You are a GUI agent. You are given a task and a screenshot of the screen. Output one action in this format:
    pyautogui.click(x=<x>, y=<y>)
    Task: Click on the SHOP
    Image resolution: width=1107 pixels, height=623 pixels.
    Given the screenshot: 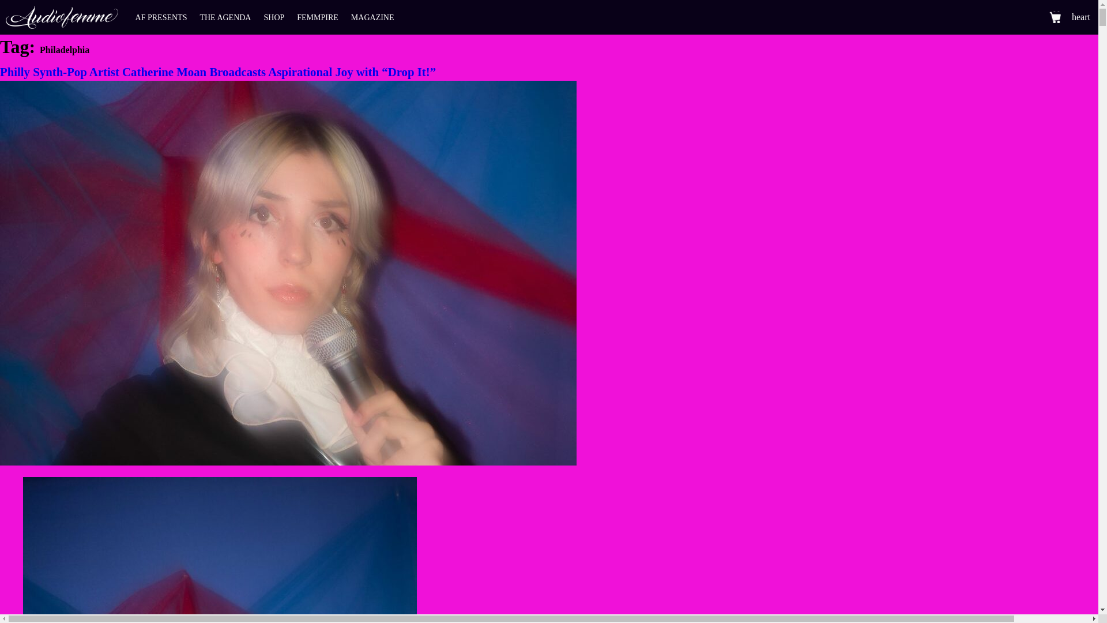 What is the action you would take?
    pyautogui.click(x=273, y=17)
    